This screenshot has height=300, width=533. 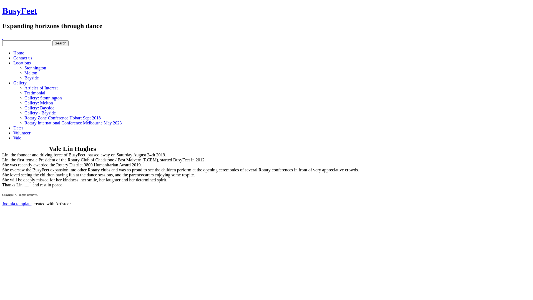 I want to click on Contact us, so click(x=23, y=58).